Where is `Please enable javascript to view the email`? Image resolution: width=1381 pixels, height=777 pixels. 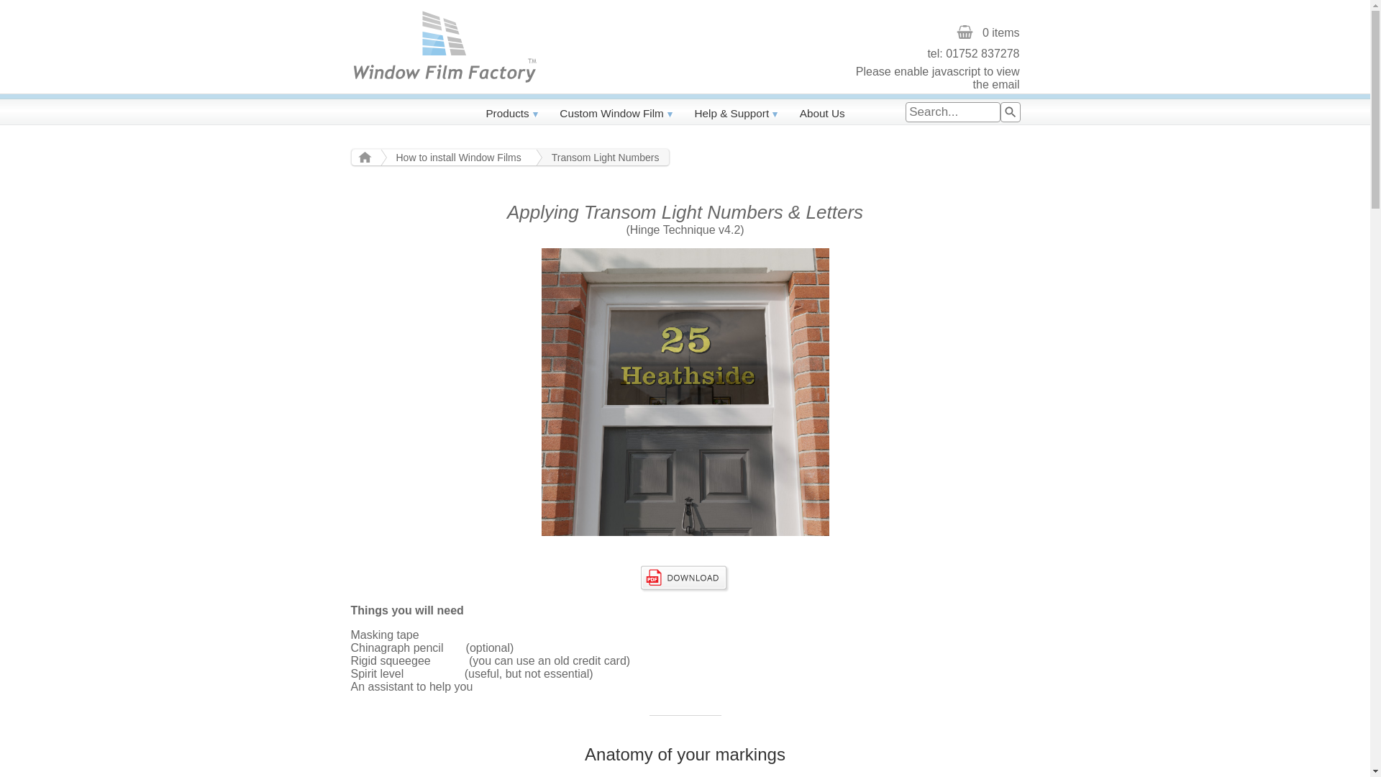
Please enable javascript to view the email is located at coordinates (934, 74).